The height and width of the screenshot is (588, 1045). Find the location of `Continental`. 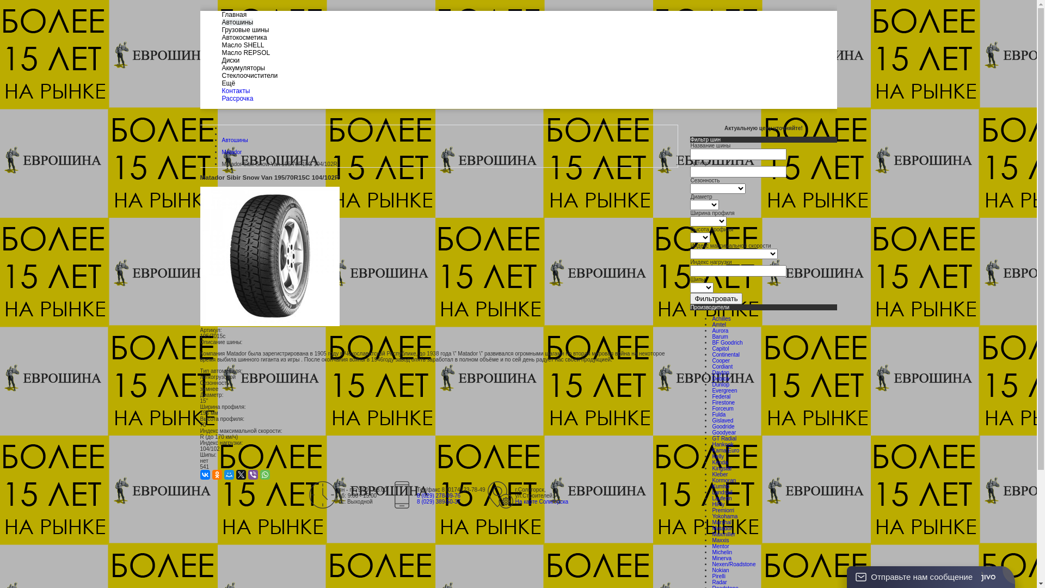

Continental is located at coordinates (726, 355).